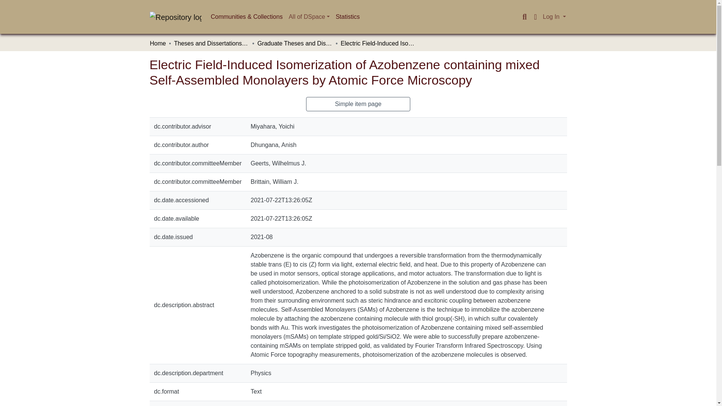 The image size is (722, 406). Describe the element at coordinates (535, 17) in the screenshot. I see `Language switch` at that location.